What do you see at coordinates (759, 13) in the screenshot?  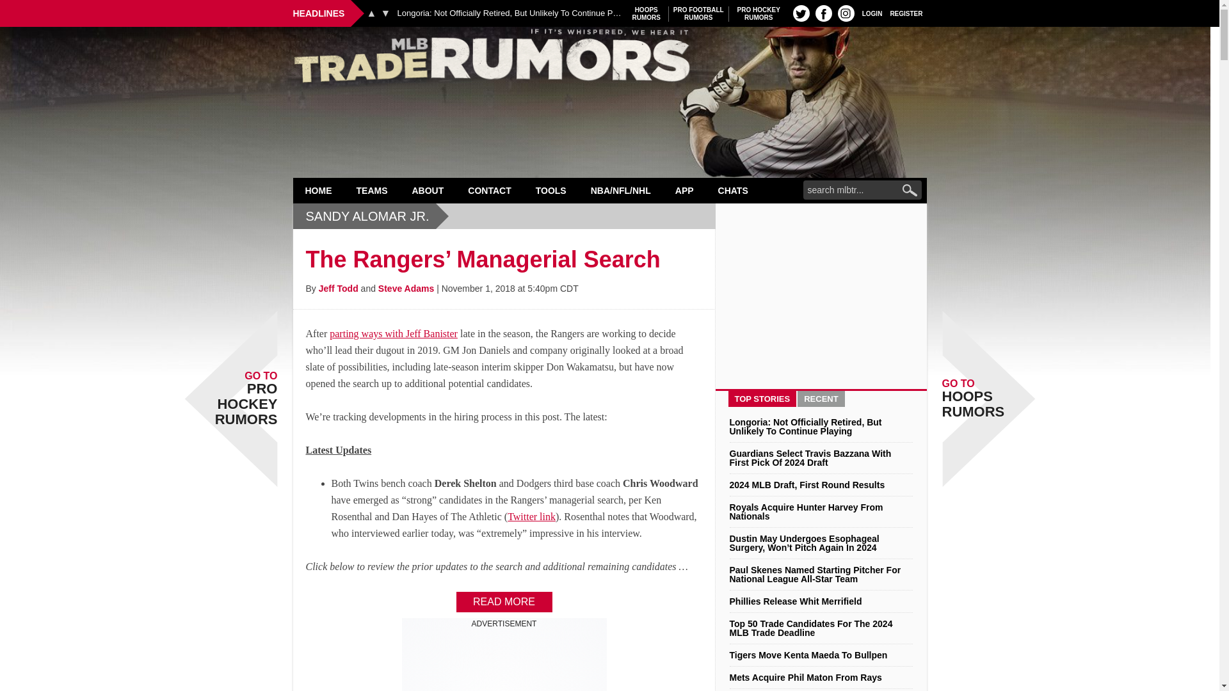 I see `Previous` at bounding box center [759, 13].